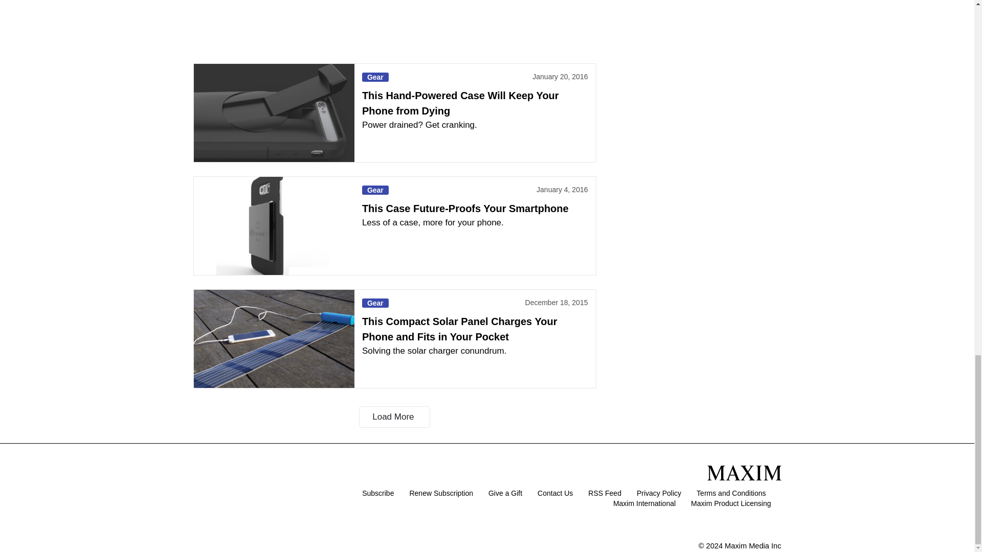 This screenshot has width=982, height=552. Describe the element at coordinates (273, 25) in the screenshot. I see `Just Slip Your Phone into This Leather Sleeve to Charge It` at that location.